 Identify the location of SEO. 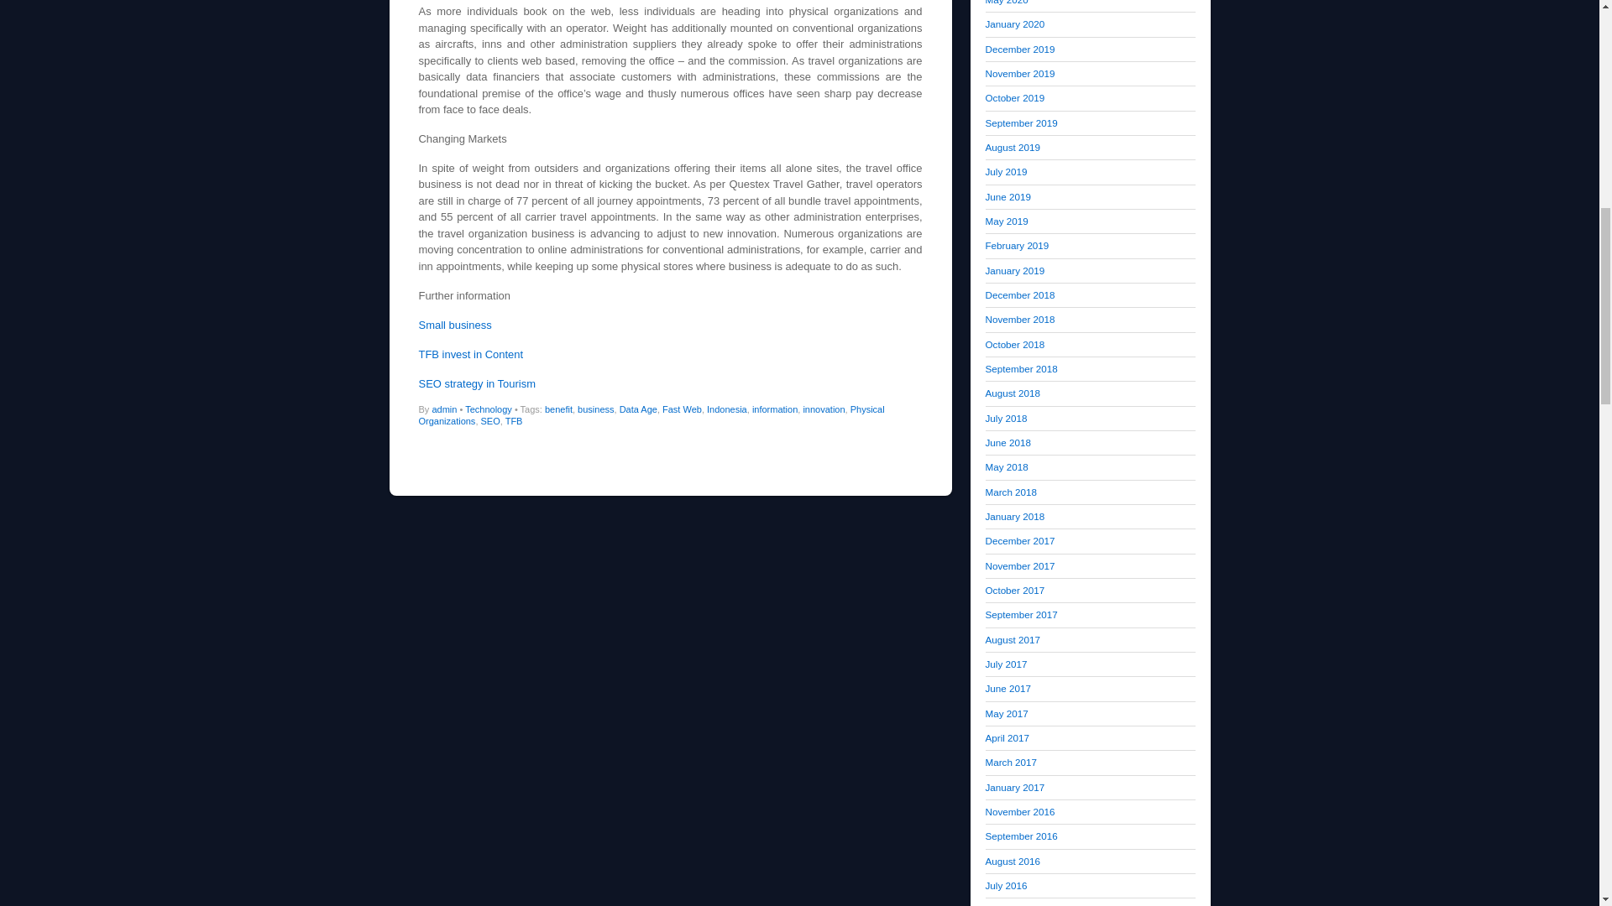
(490, 420).